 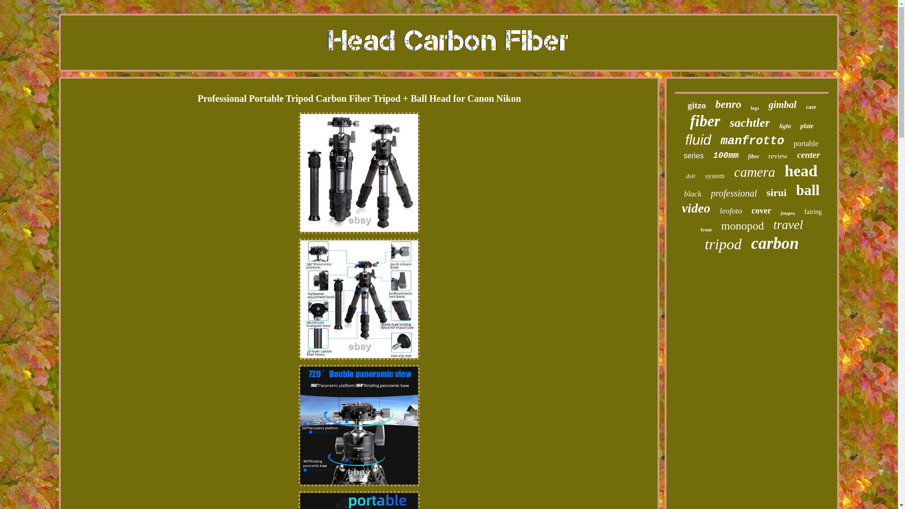 What do you see at coordinates (755, 107) in the screenshot?
I see `legs` at bounding box center [755, 107].